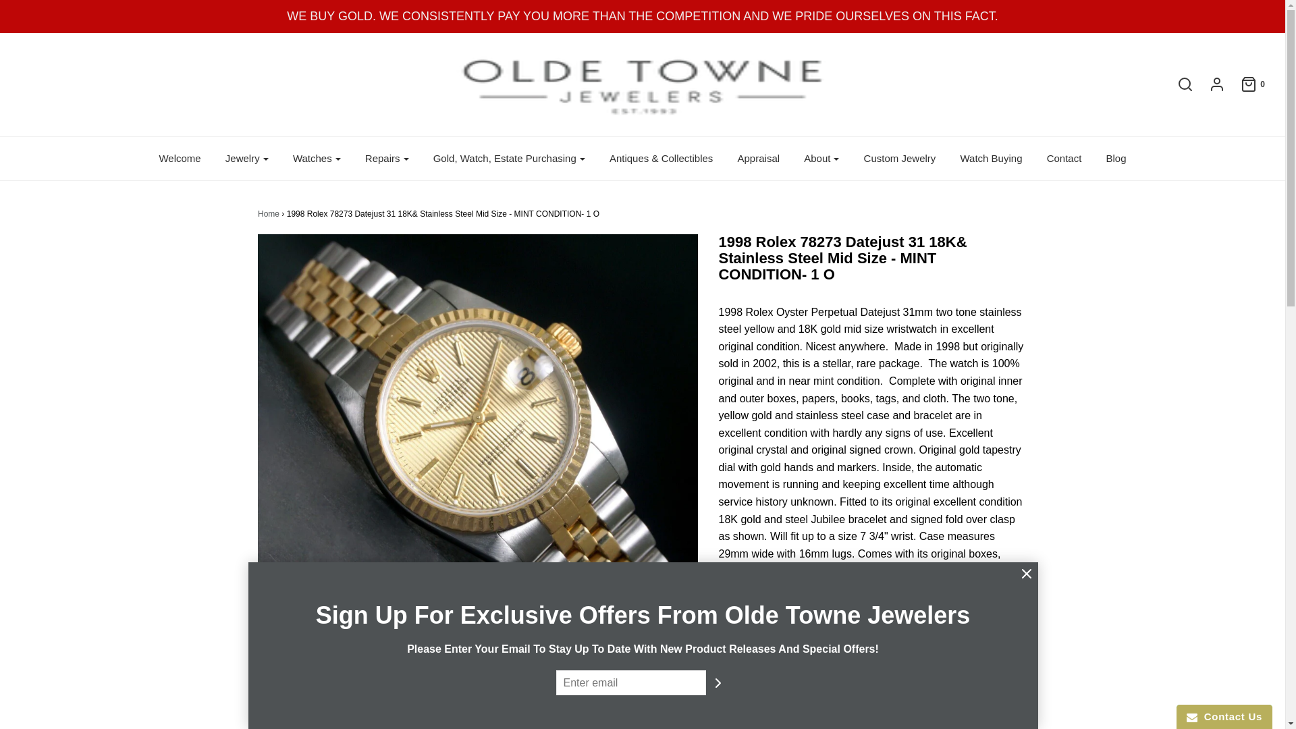 The image size is (1296, 729). Describe the element at coordinates (981, 5) in the screenshot. I see `Search` at that location.